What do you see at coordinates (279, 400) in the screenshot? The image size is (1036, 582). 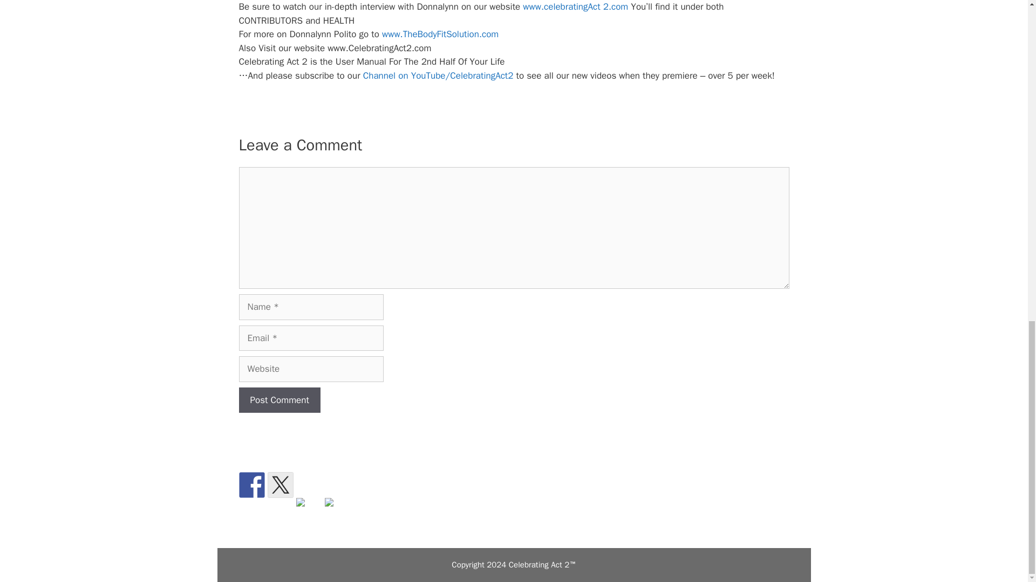 I see `Post Comment` at bounding box center [279, 400].